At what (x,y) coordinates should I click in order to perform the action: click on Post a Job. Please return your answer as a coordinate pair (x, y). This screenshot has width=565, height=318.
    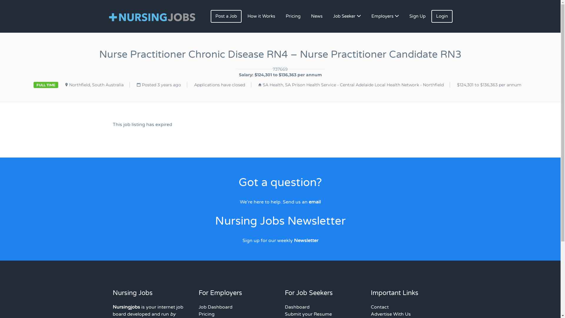
    Looking at the image, I should click on (226, 16).